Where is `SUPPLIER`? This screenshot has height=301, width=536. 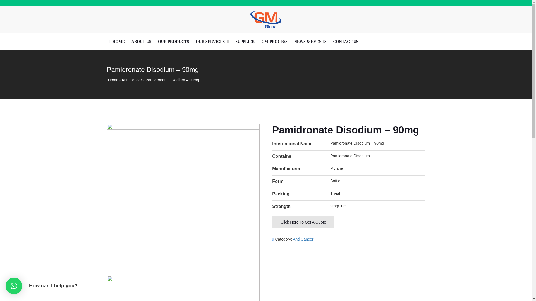
SUPPLIER is located at coordinates (245, 42).